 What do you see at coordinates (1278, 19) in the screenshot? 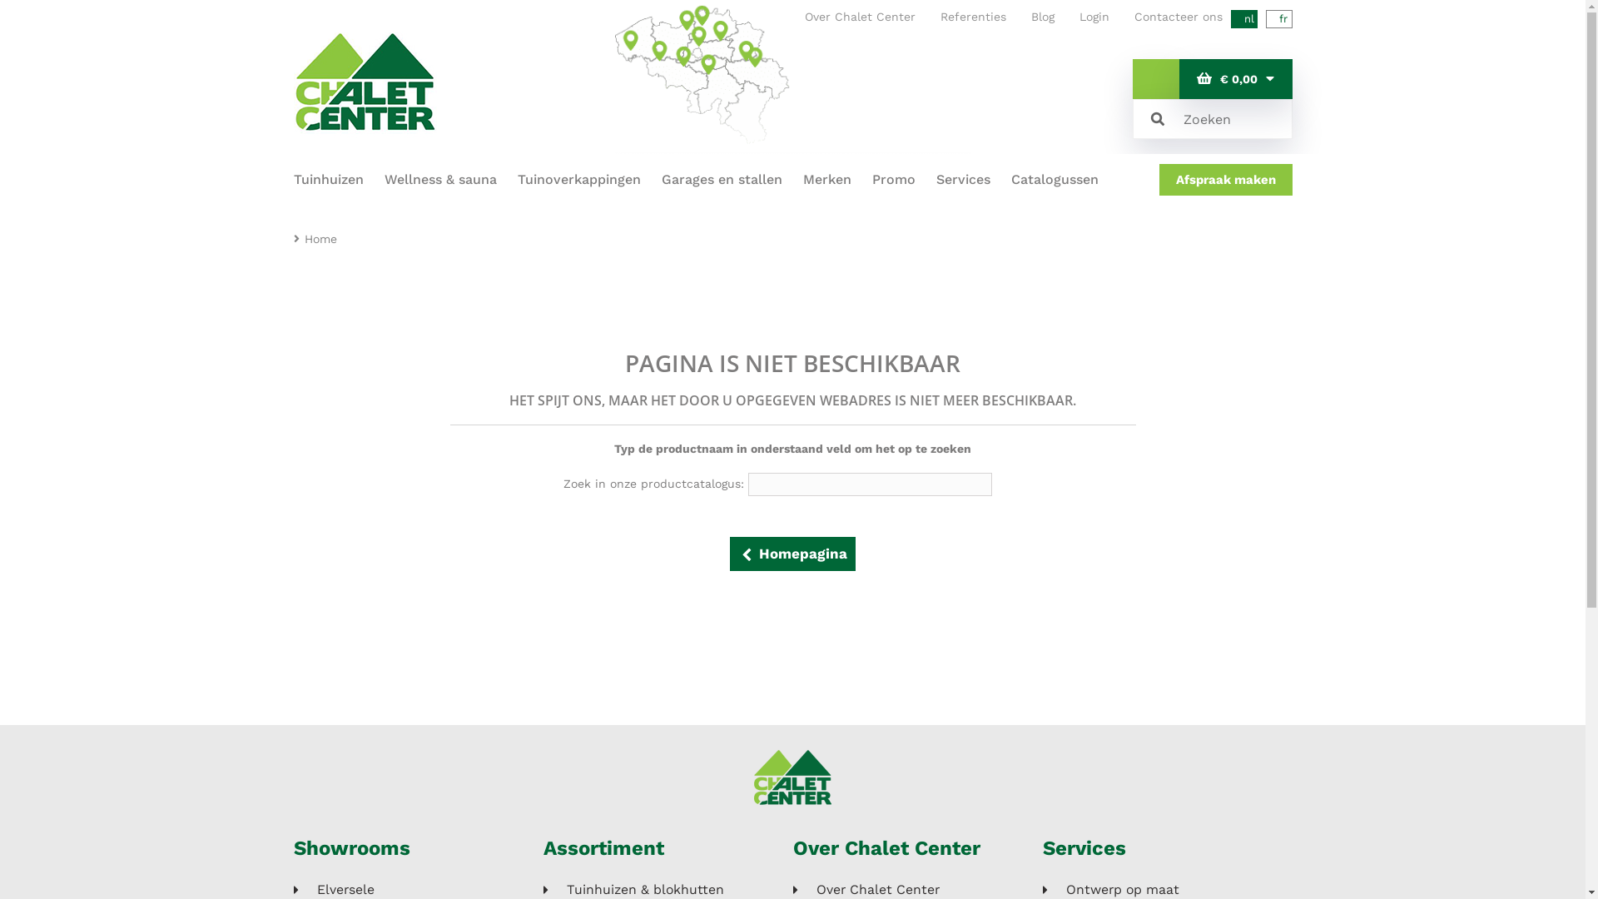
I see `fr` at bounding box center [1278, 19].